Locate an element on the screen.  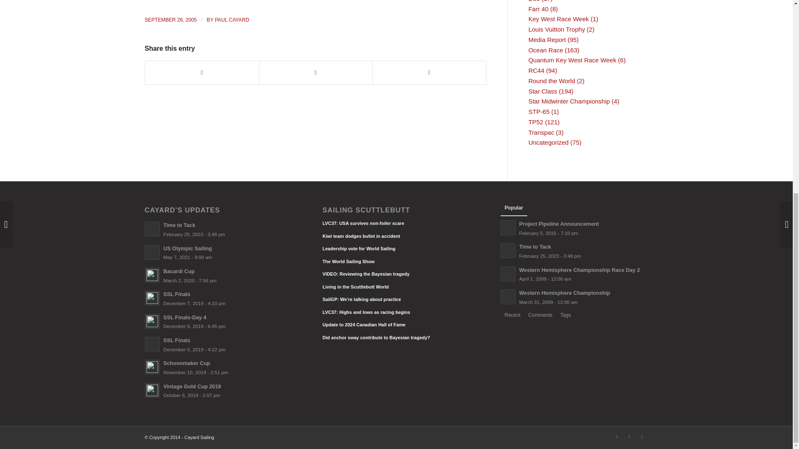
Star Class is located at coordinates (543, 91).